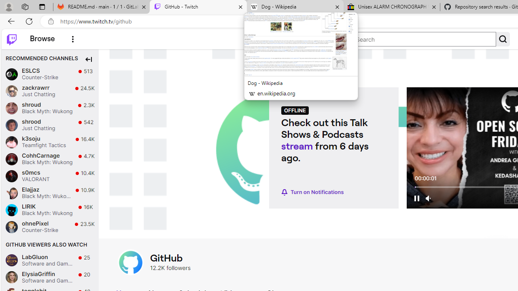  Describe the element at coordinates (11, 142) in the screenshot. I see `k3soju` at that location.